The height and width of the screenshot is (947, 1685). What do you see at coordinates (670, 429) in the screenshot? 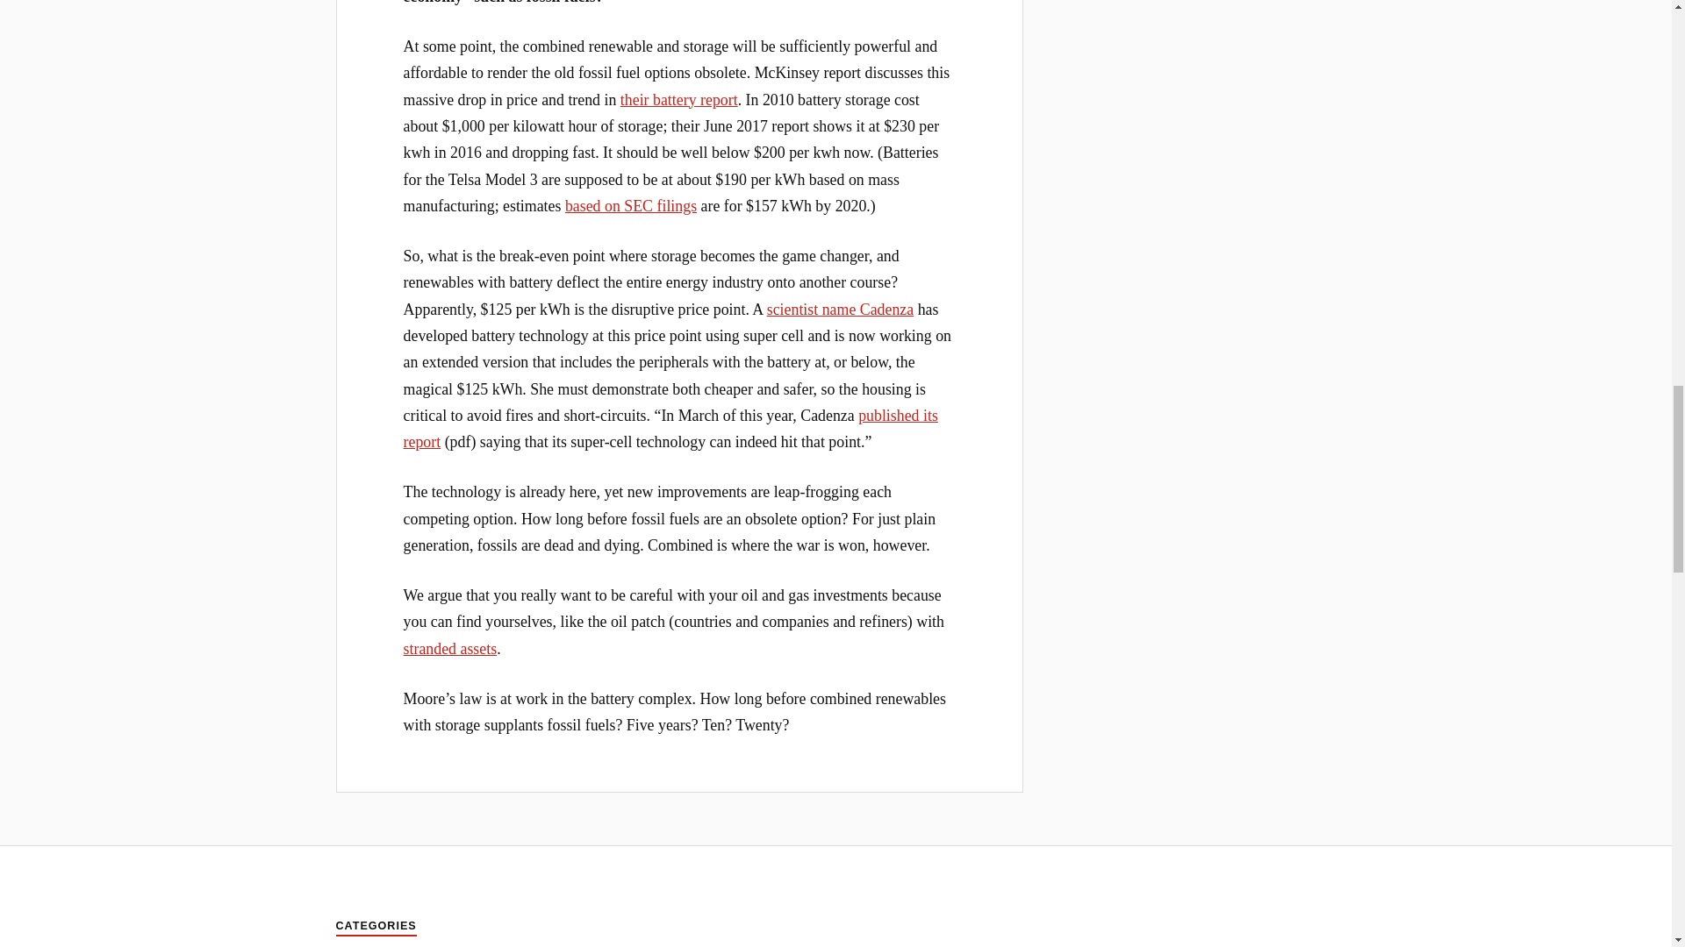
I see `published its report` at bounding box center [670, 429].